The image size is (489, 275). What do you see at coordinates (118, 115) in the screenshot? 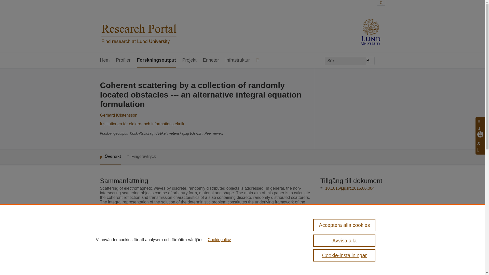
I see `Gerhard Kristensson` at bounding box center [118, 115].